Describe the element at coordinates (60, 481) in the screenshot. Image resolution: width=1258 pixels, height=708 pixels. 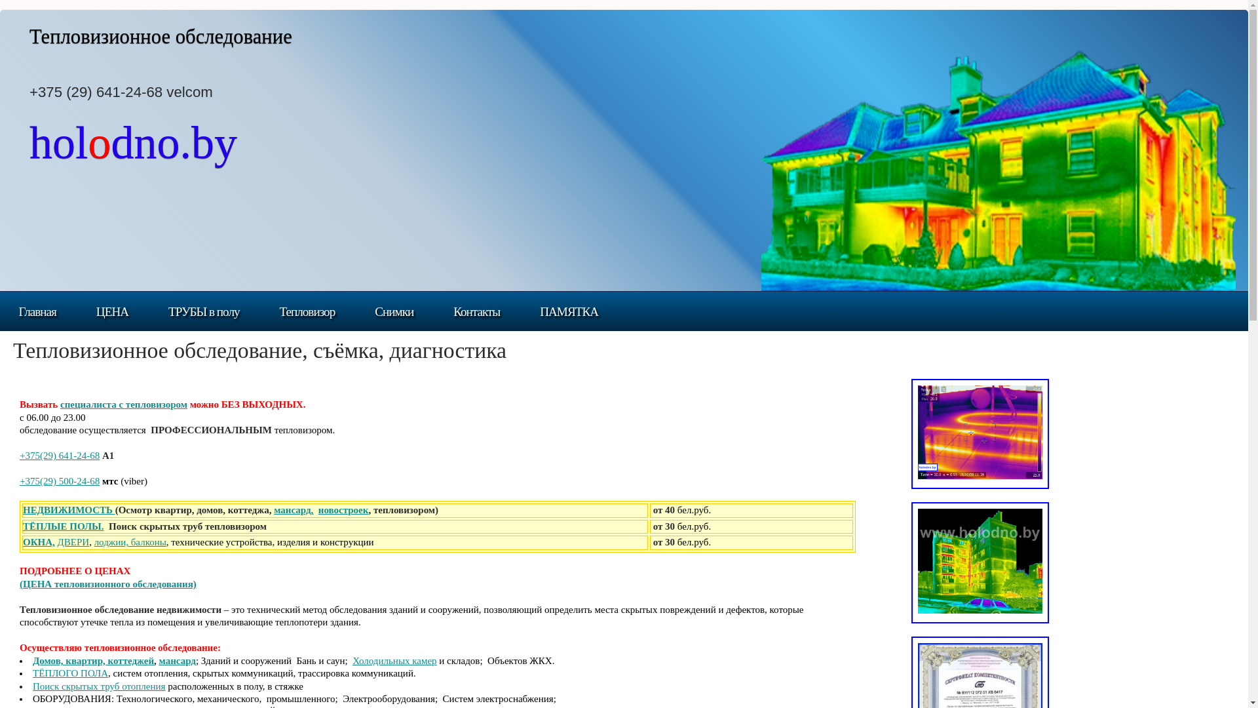
I see `+375(29) 500-24-68` at that location.